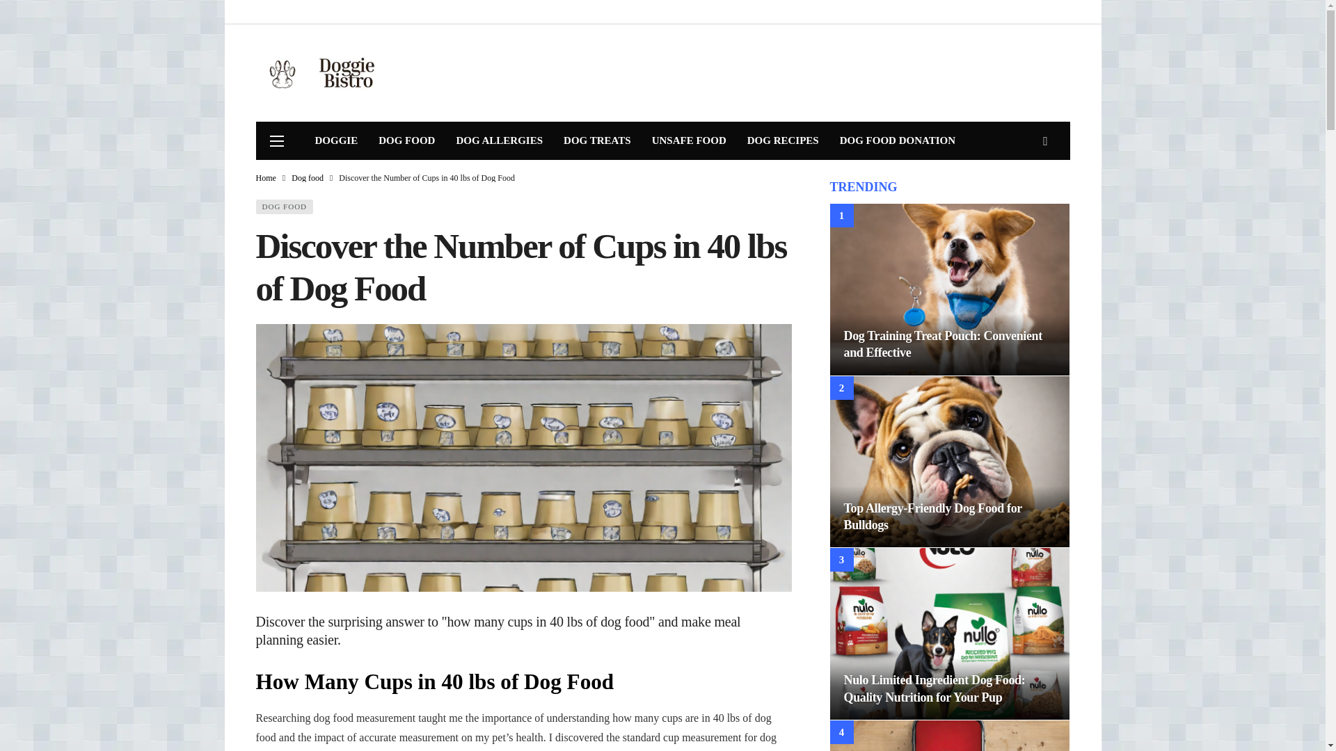 The width and height of the screenshot is (1336, 751). What do you see at coordinates (932, 516) in the screenshot?
I see `Top Allergy-Friendly Dog Food for Bulldogs` at bounding box center [932, 516].